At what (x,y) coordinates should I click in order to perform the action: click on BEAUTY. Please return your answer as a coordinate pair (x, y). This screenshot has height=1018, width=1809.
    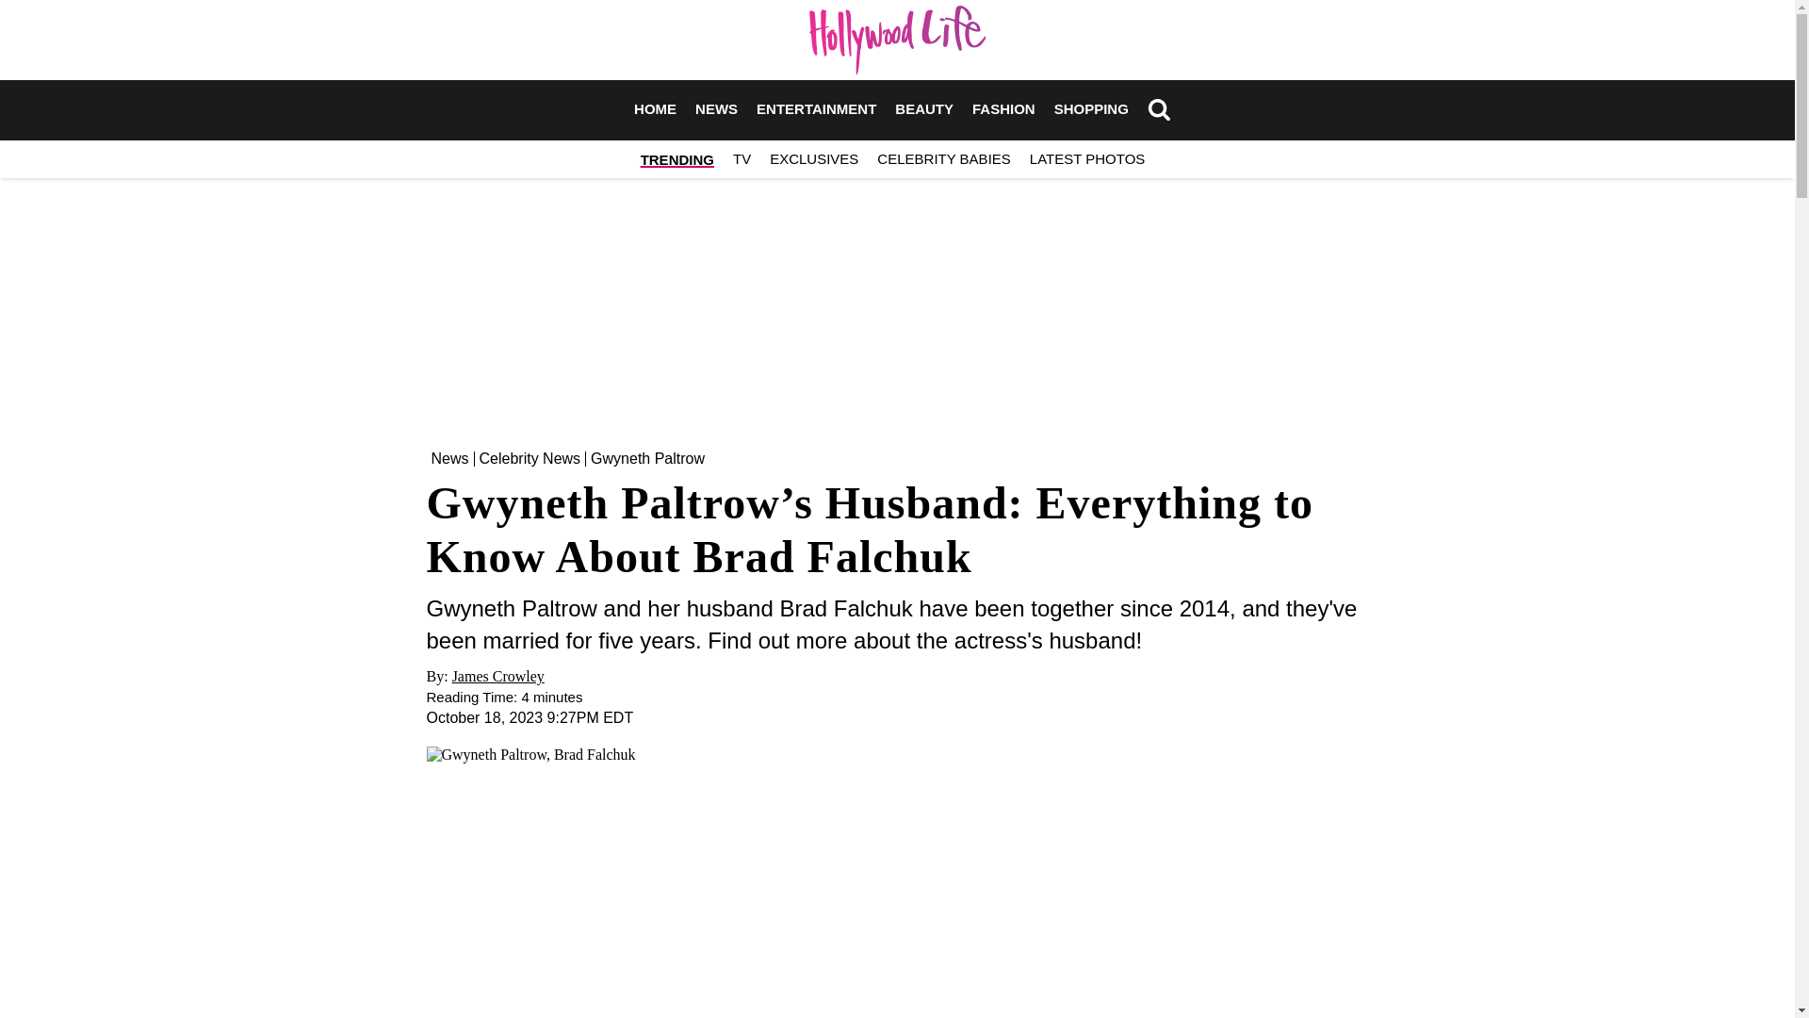
    Looking at the image, I should click on (923, 109).